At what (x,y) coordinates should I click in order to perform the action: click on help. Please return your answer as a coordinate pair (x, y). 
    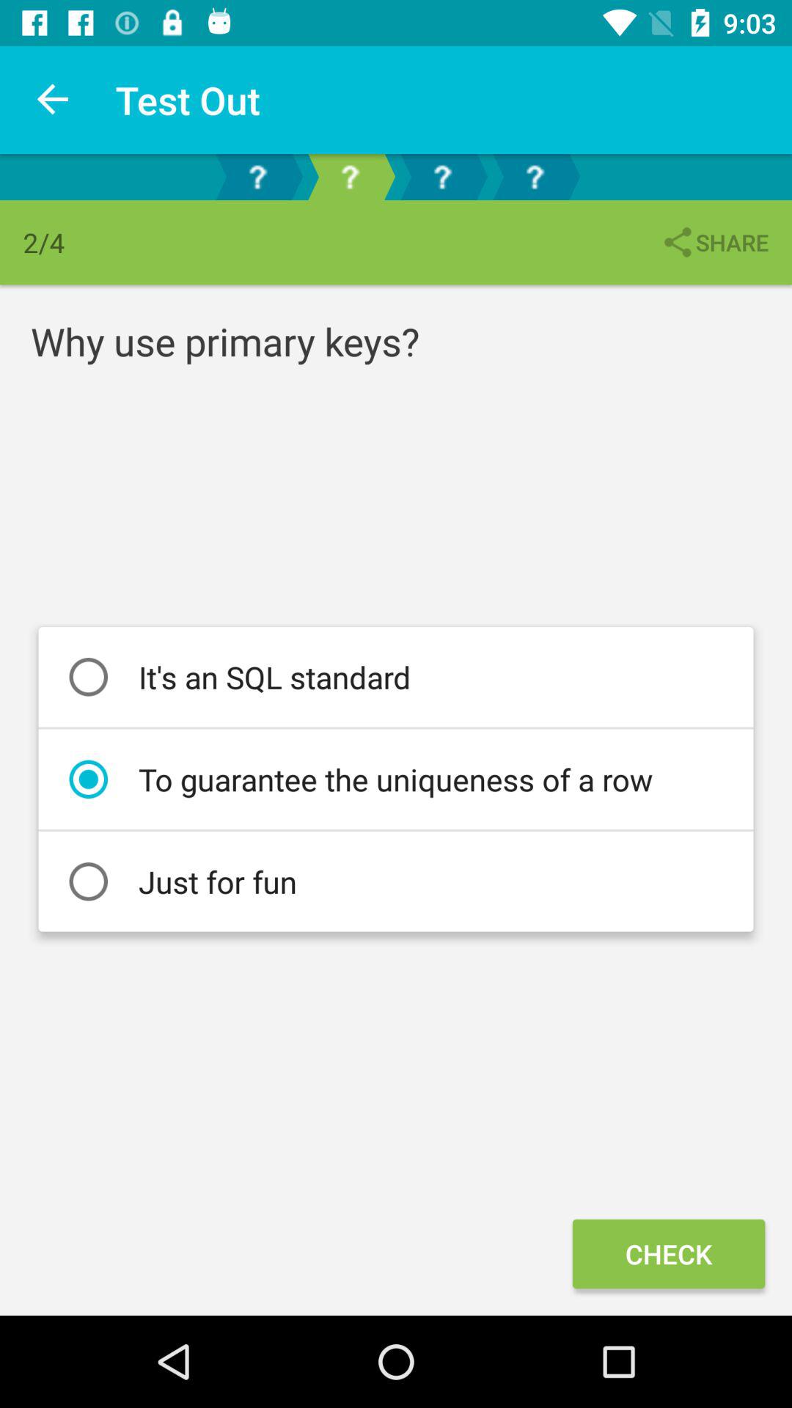
    Looking at the image, I should click on (535, 177).